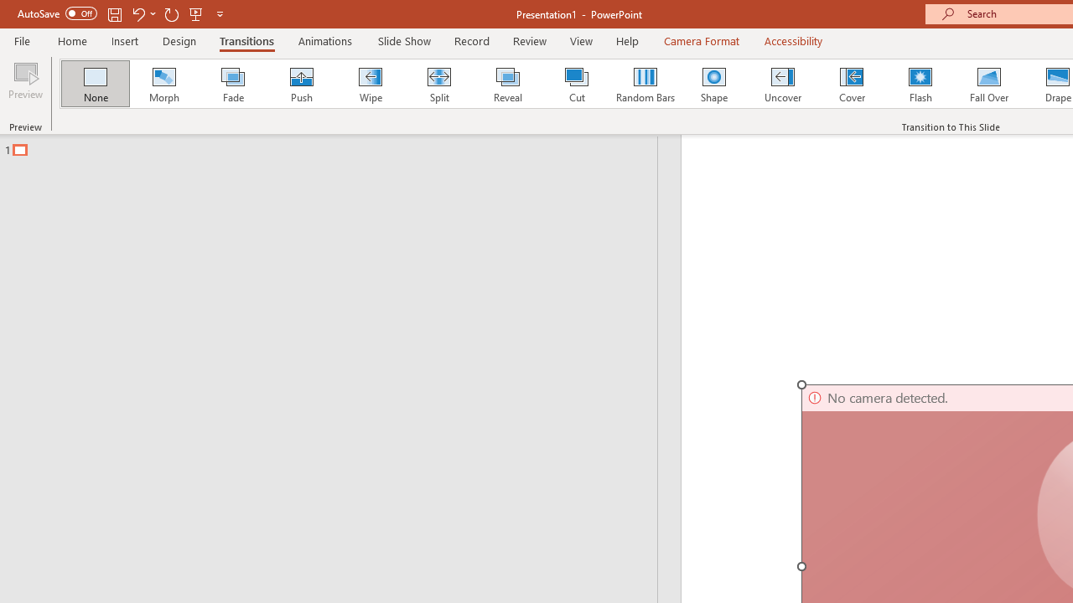  Describe the element at coordinates (577, 84) in the screenshot. I see `Cut` at that location.